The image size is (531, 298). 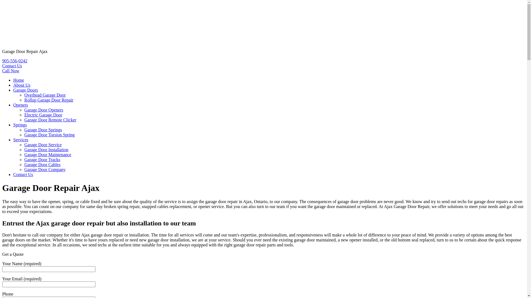 What do you see at coordinates (20, 125) in the screenshot?
I see `Springs` at bounding box center [20, 125].